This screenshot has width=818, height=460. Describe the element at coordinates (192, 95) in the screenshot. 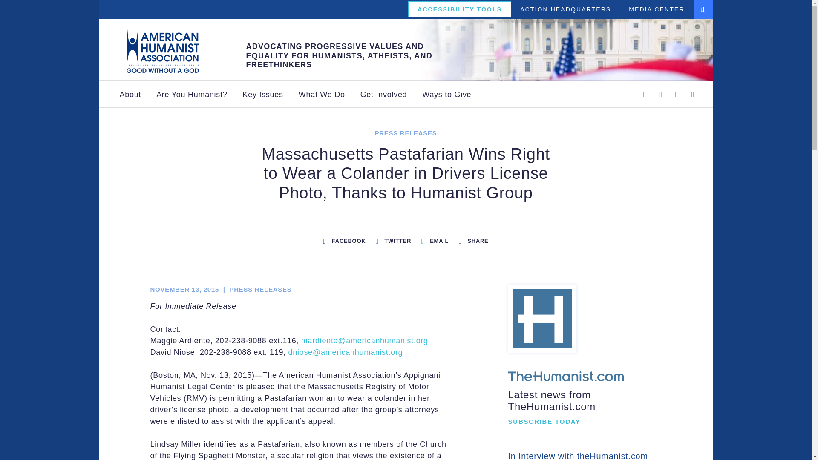

I see `Are You Humanist?` at that location.